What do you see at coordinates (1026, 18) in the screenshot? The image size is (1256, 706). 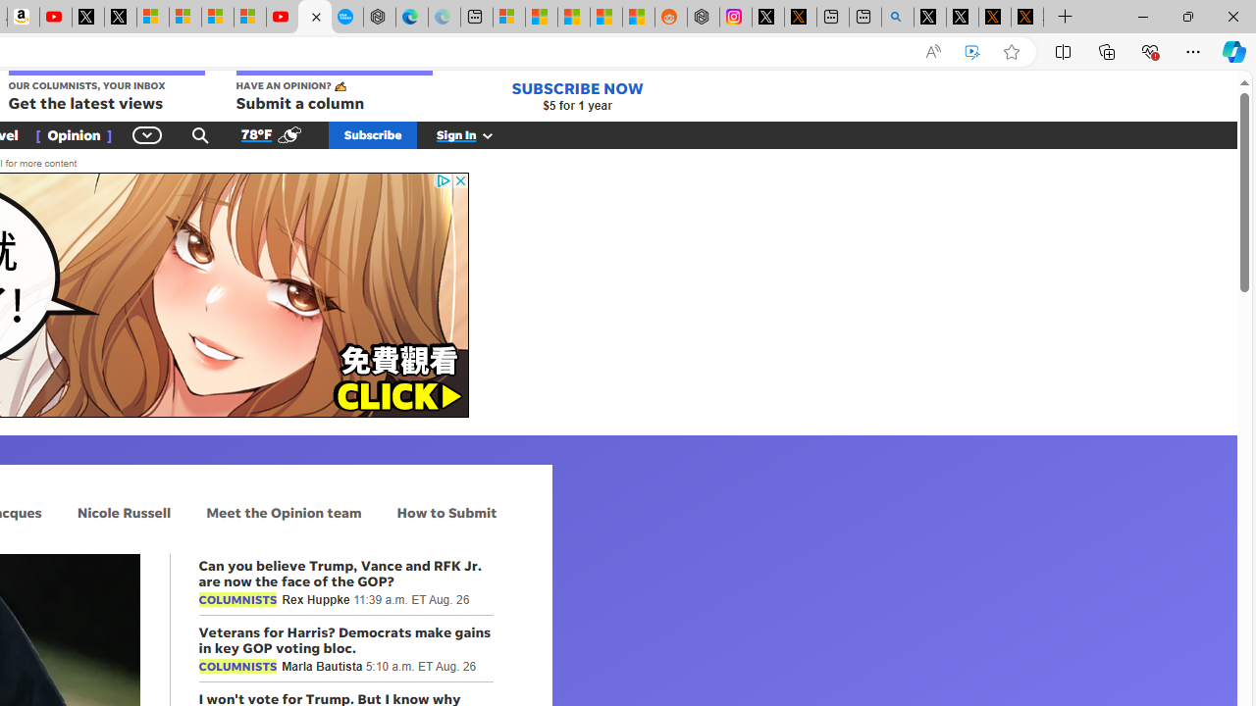 I see `X Privacy Policy` at bounding box center [1026, 18].